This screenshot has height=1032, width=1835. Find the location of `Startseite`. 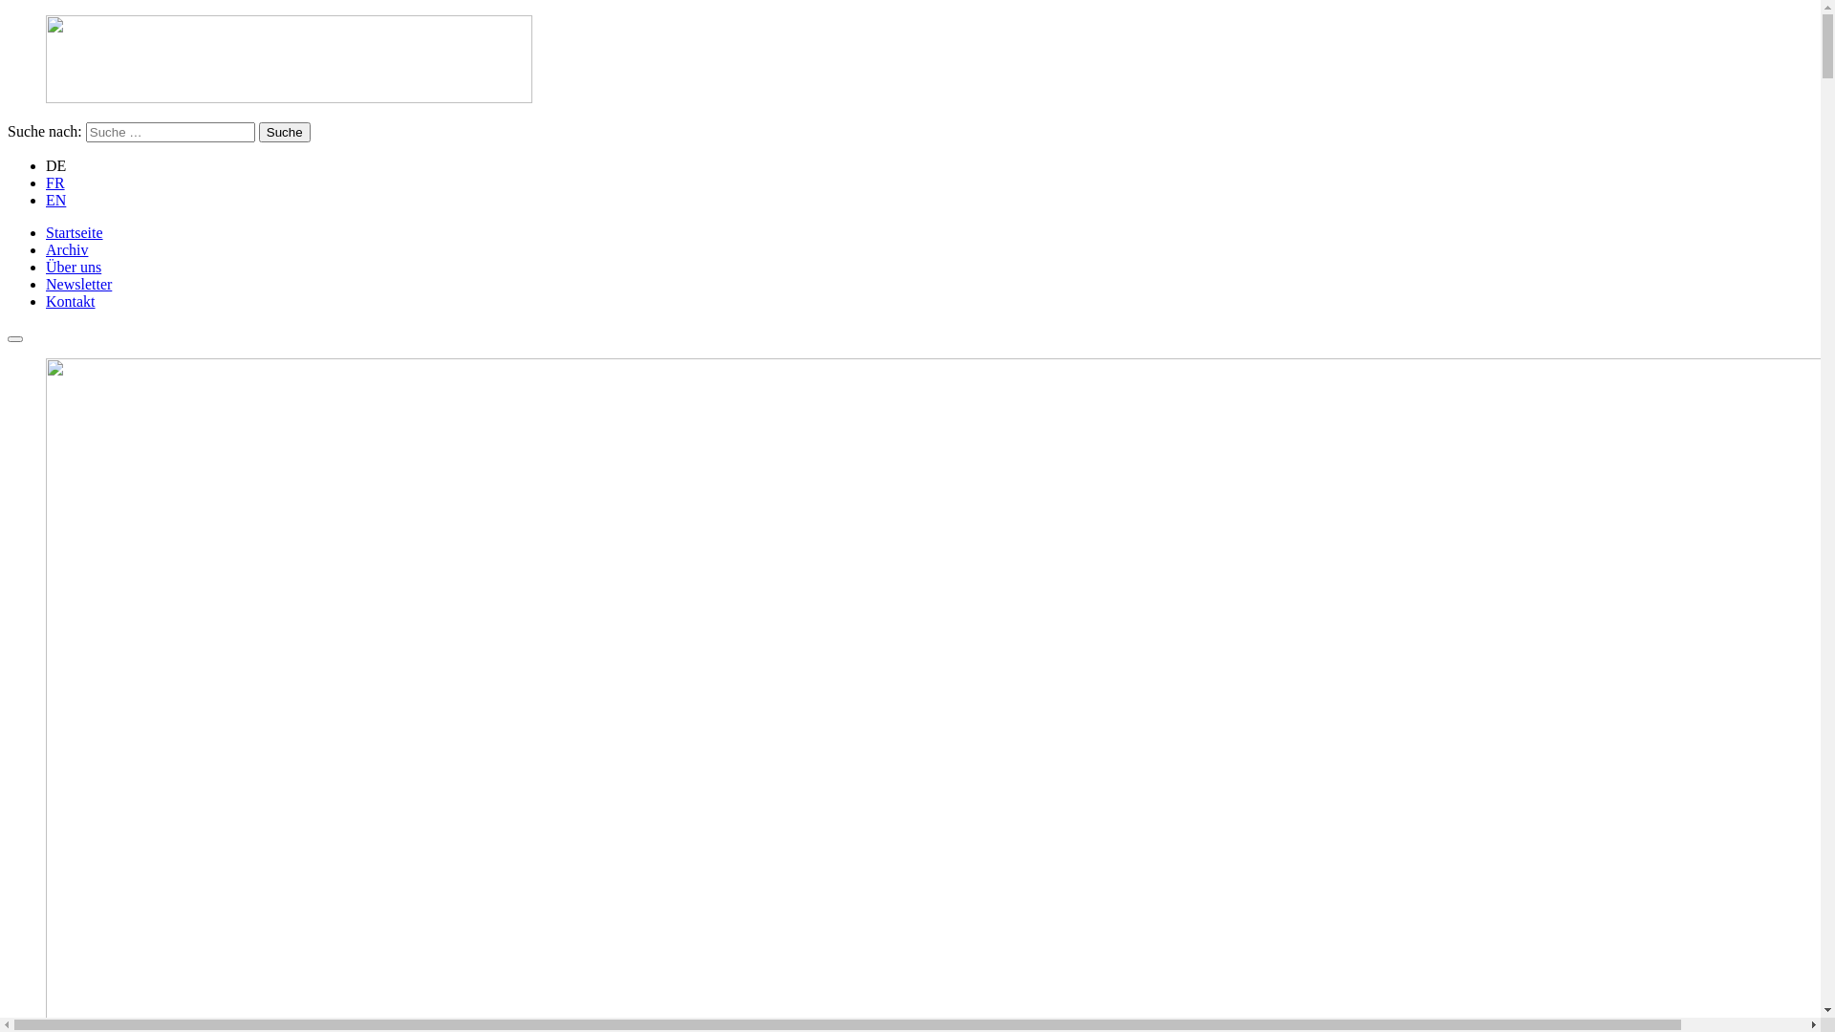

Startseite is located at coordinates (75, 233).